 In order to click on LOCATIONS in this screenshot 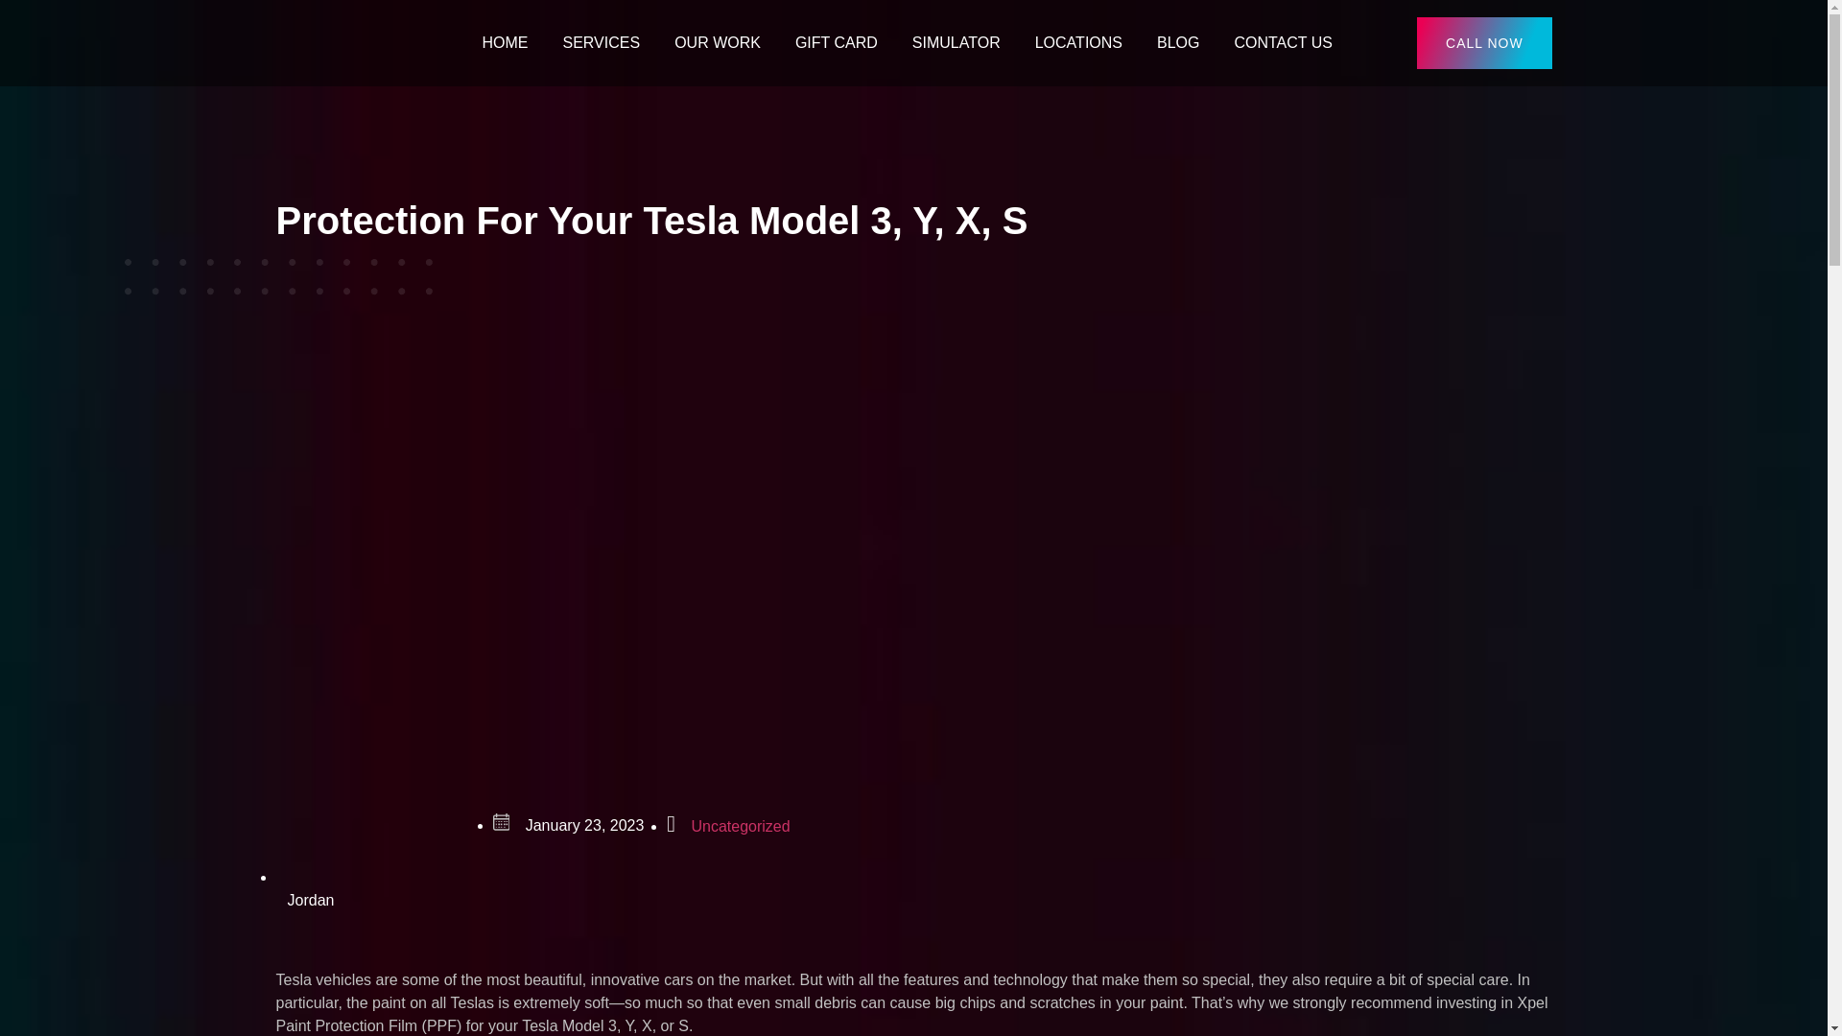, I will do `click(1078, 43)`.